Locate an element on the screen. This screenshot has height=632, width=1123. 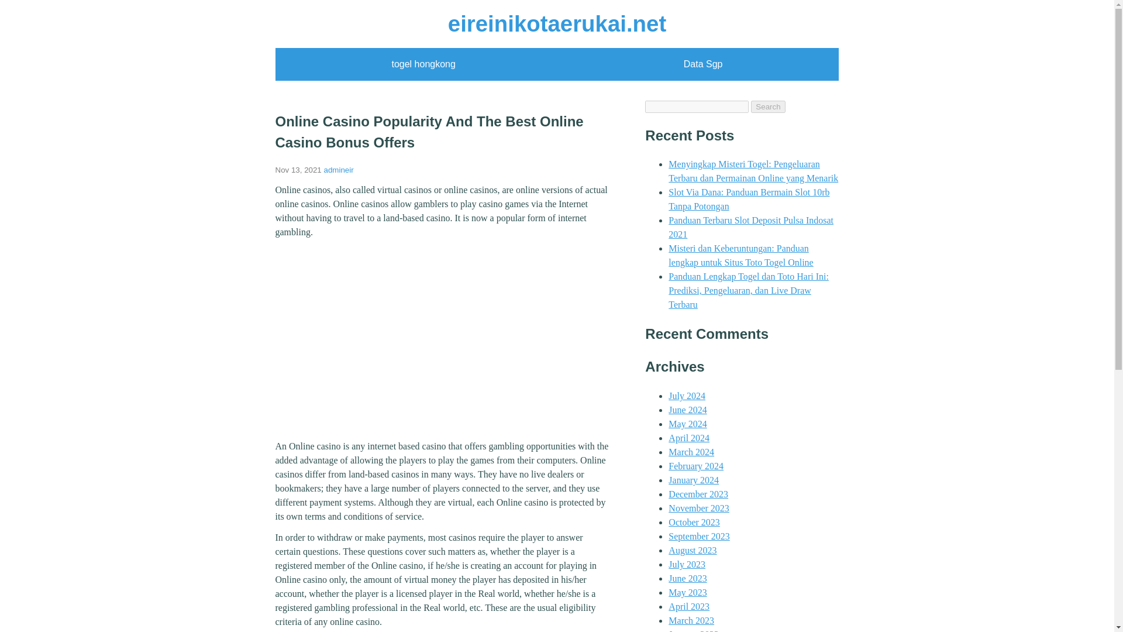
Slot Via Dana: Panduan Bermain Slot 10rb Tanpa Potongan is located at coordinates (749, 199).